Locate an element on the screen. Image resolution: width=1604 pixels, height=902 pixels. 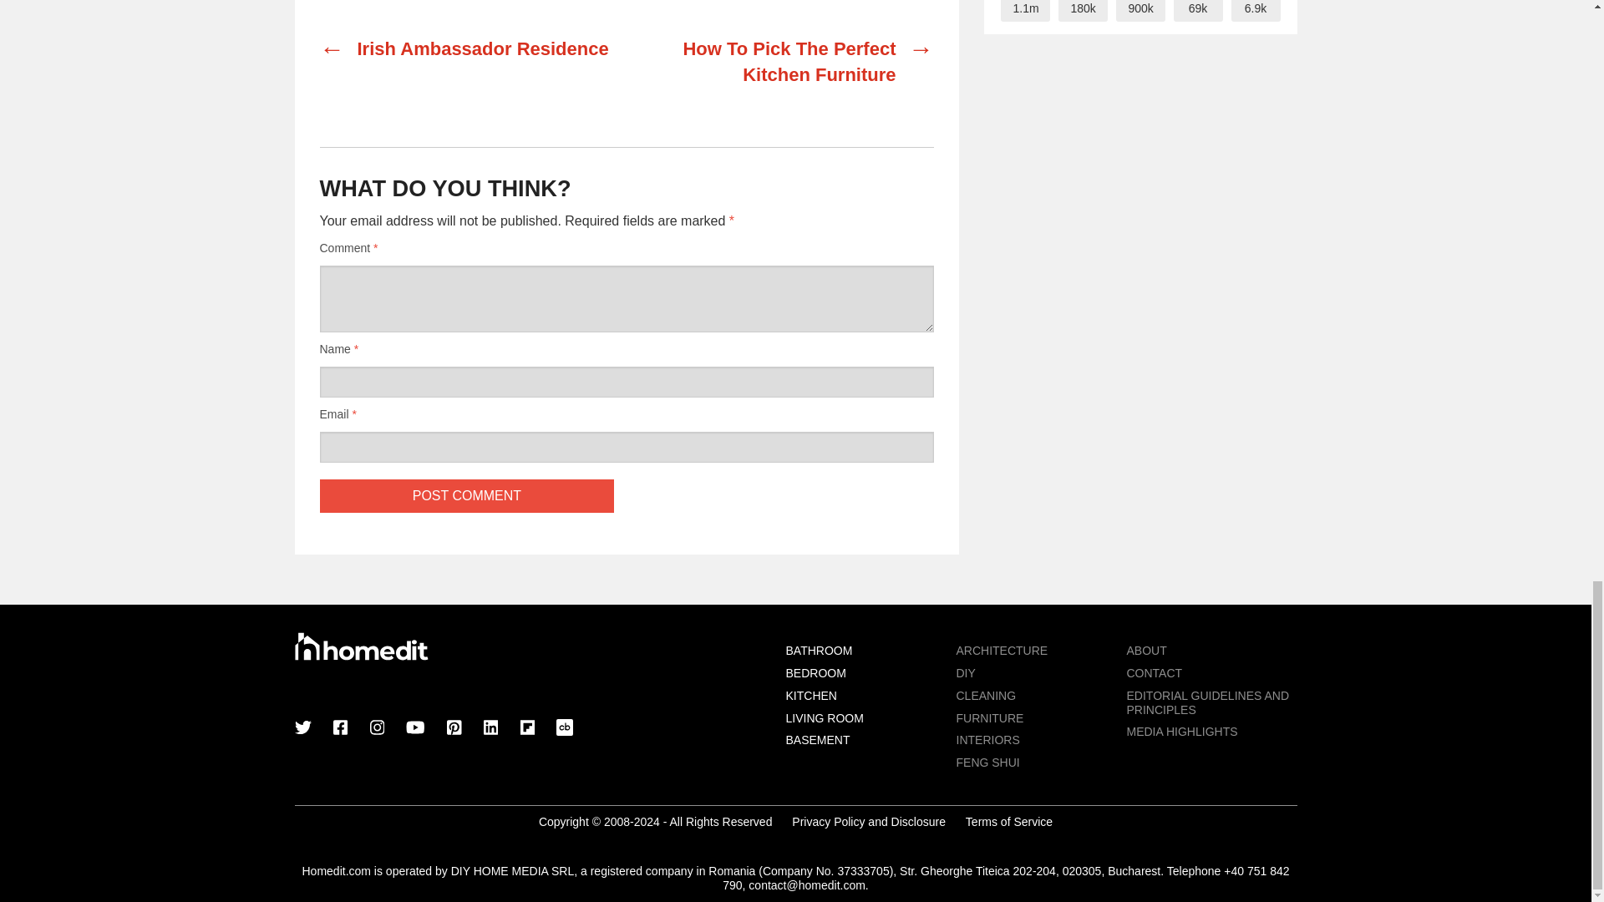
1.1m is located at coordinates (1026, 10).